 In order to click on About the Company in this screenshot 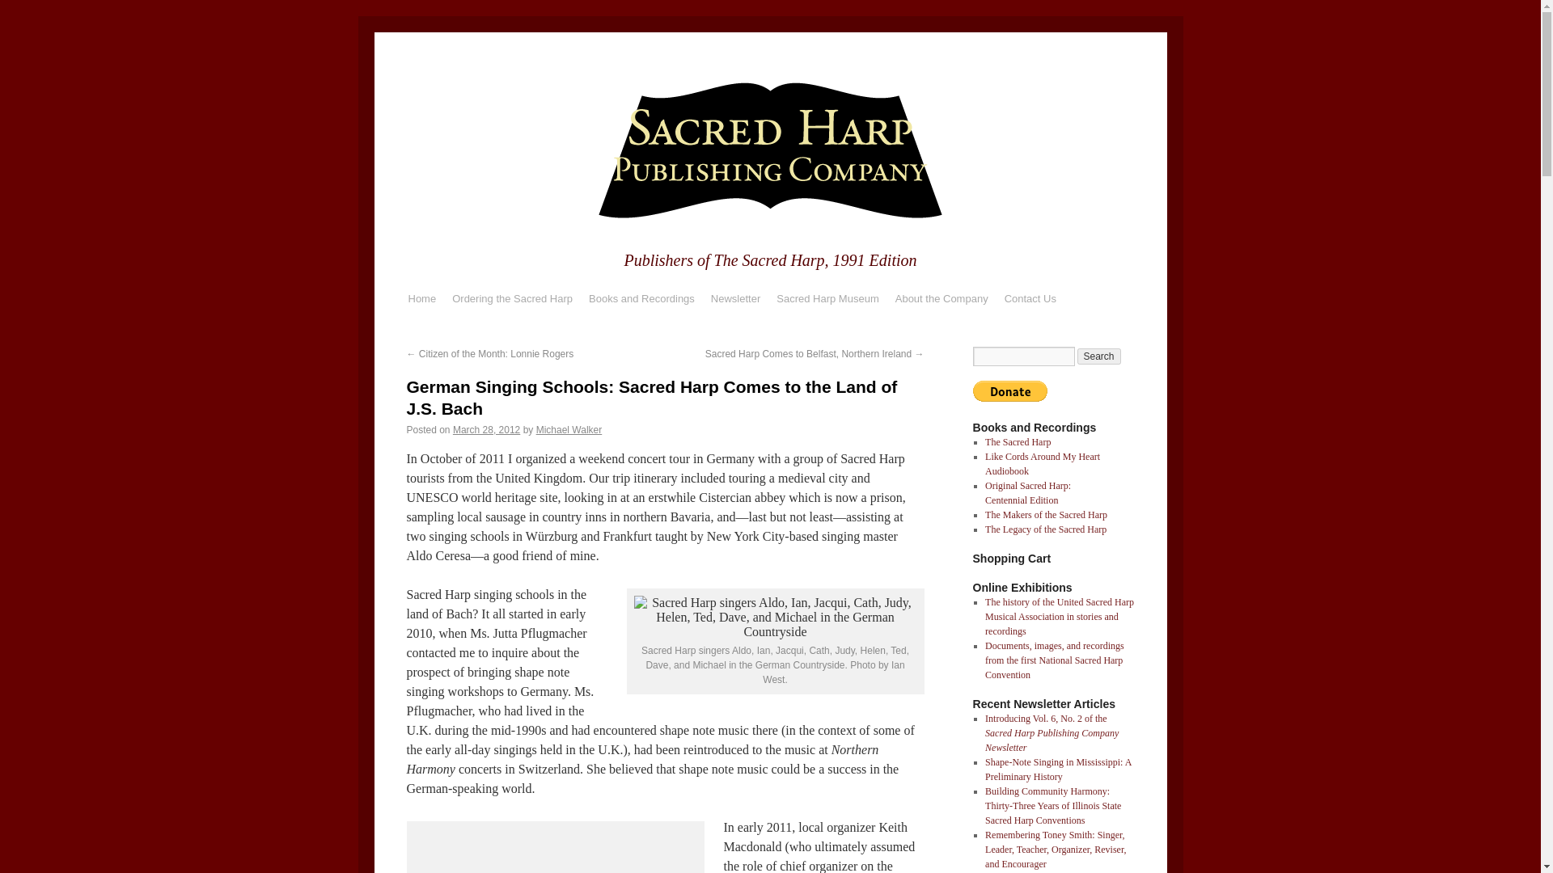, I will do `click(942, 299)`.